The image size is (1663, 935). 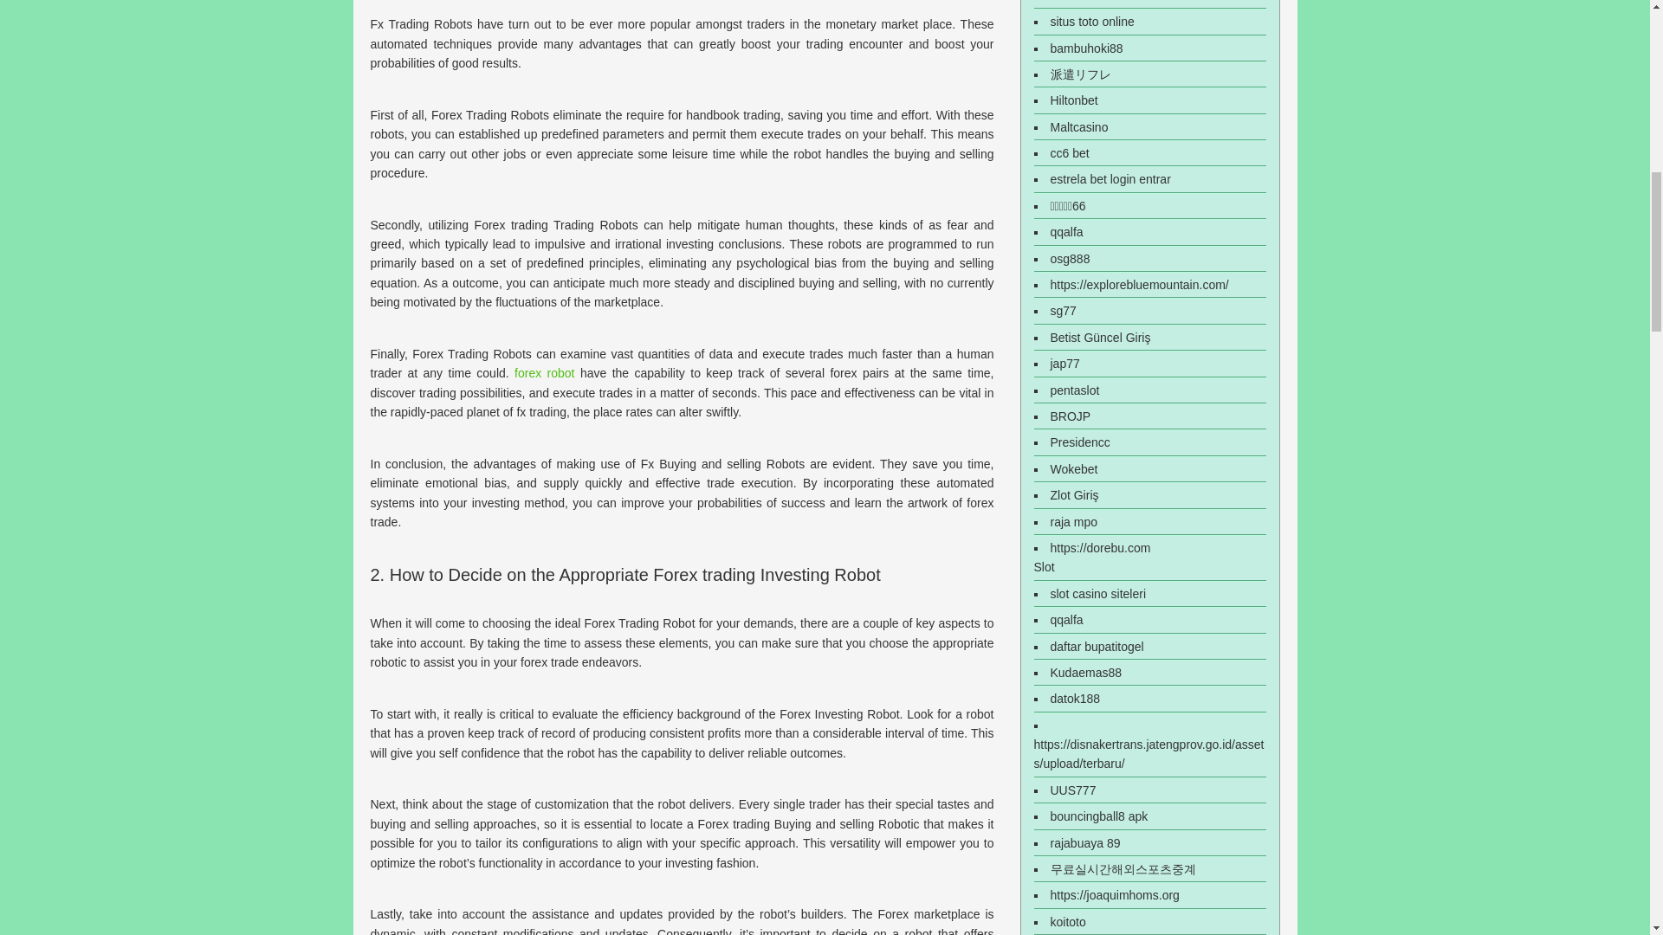 What do you see at coordinates (1073, 100) in the screenshot?
I see `Hiltonbet` at bounding box center [1073, 100].